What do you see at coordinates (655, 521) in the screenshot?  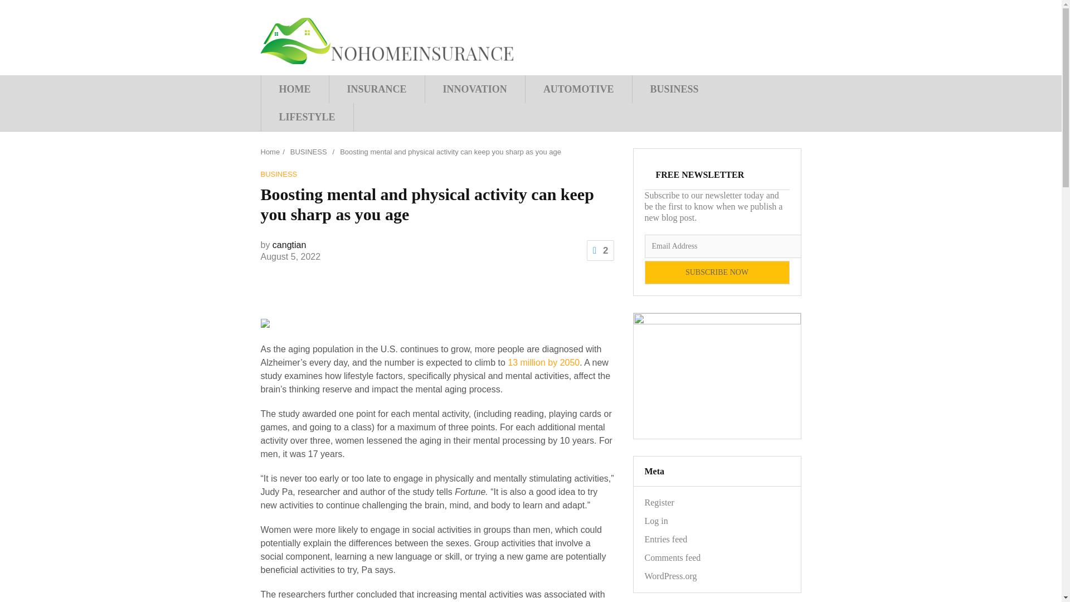 I see `Log in` at bounding box center [655, 521].